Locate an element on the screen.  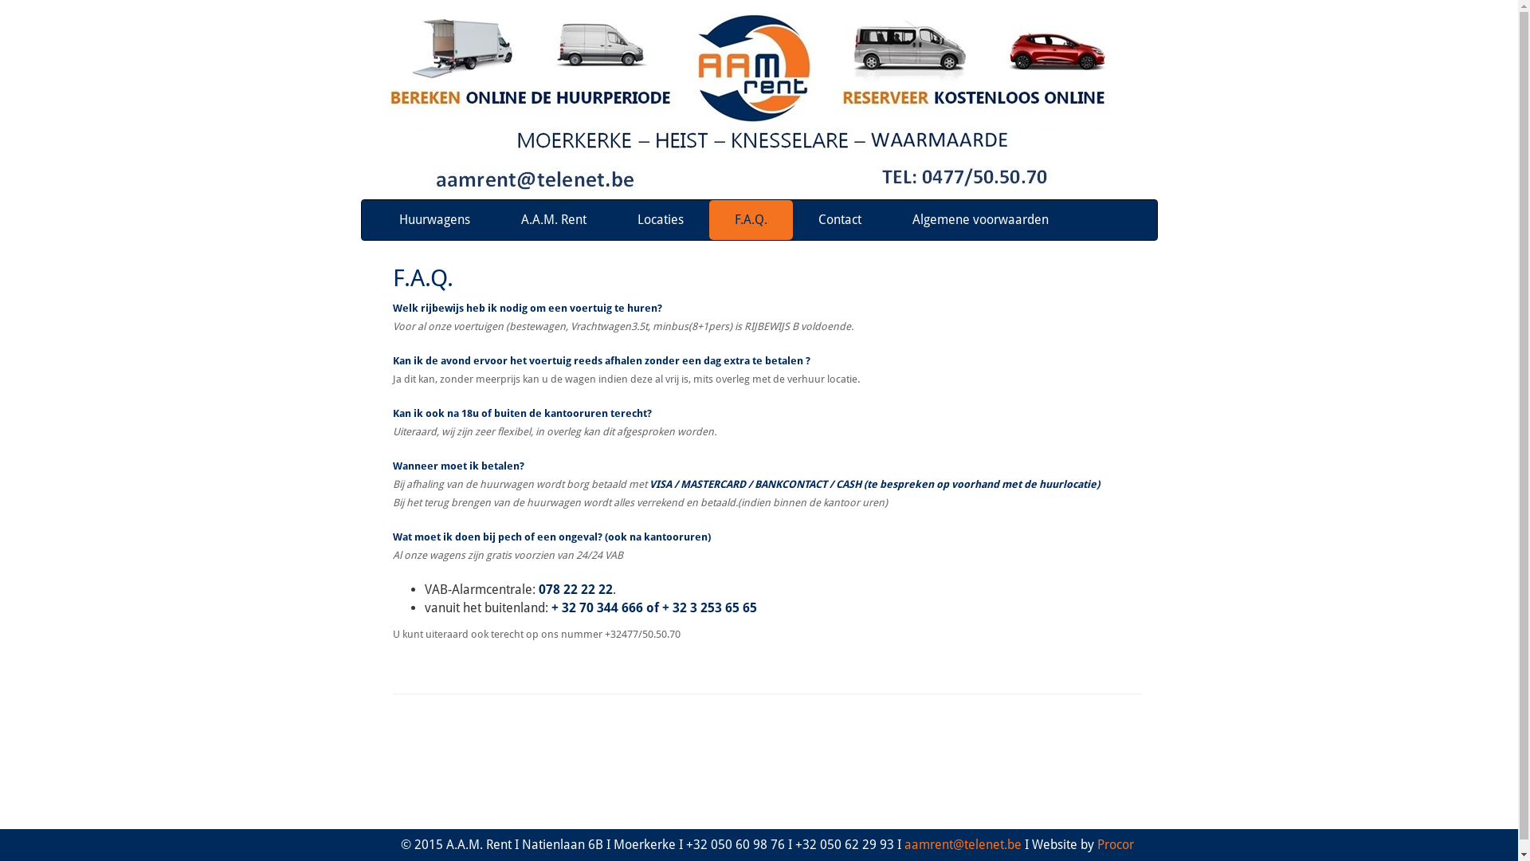
Locaties is located at coordinates (661, 220).